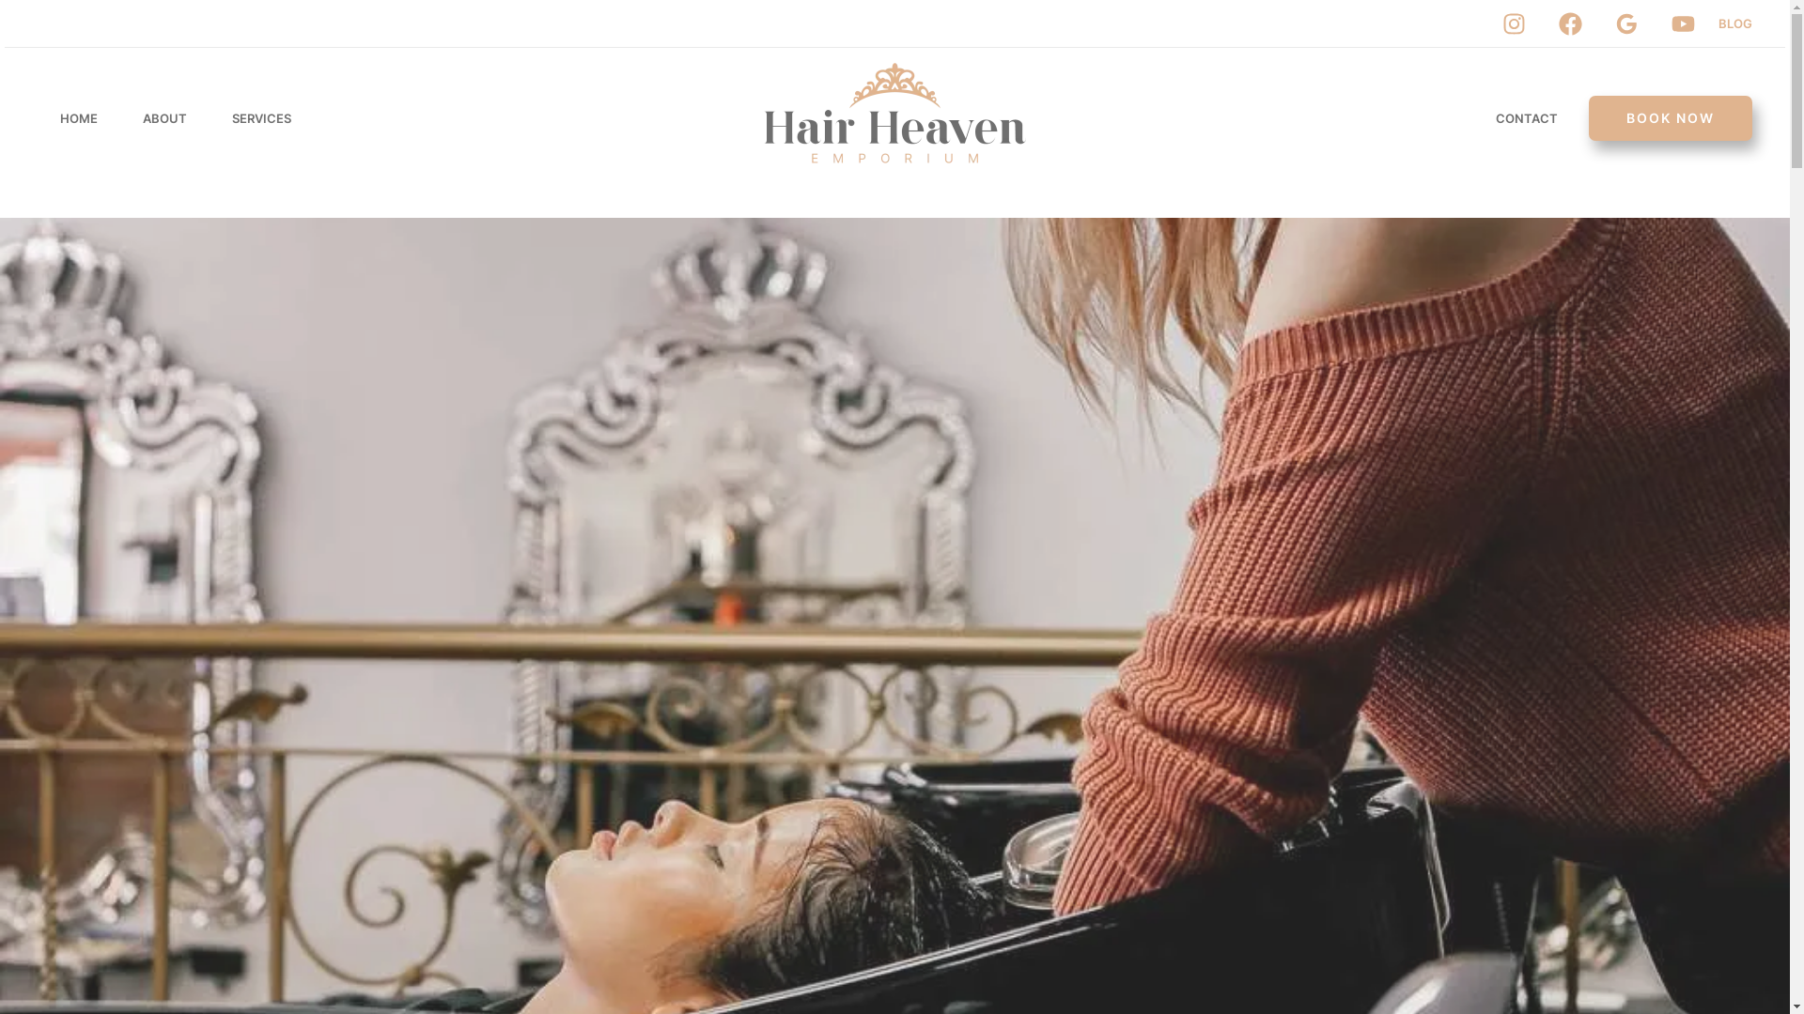 The width and height of the screenshot is (1804, 1014). Describe the element at coordinates (1735, 23) in the screenshot. I see `BLOG` at that location.